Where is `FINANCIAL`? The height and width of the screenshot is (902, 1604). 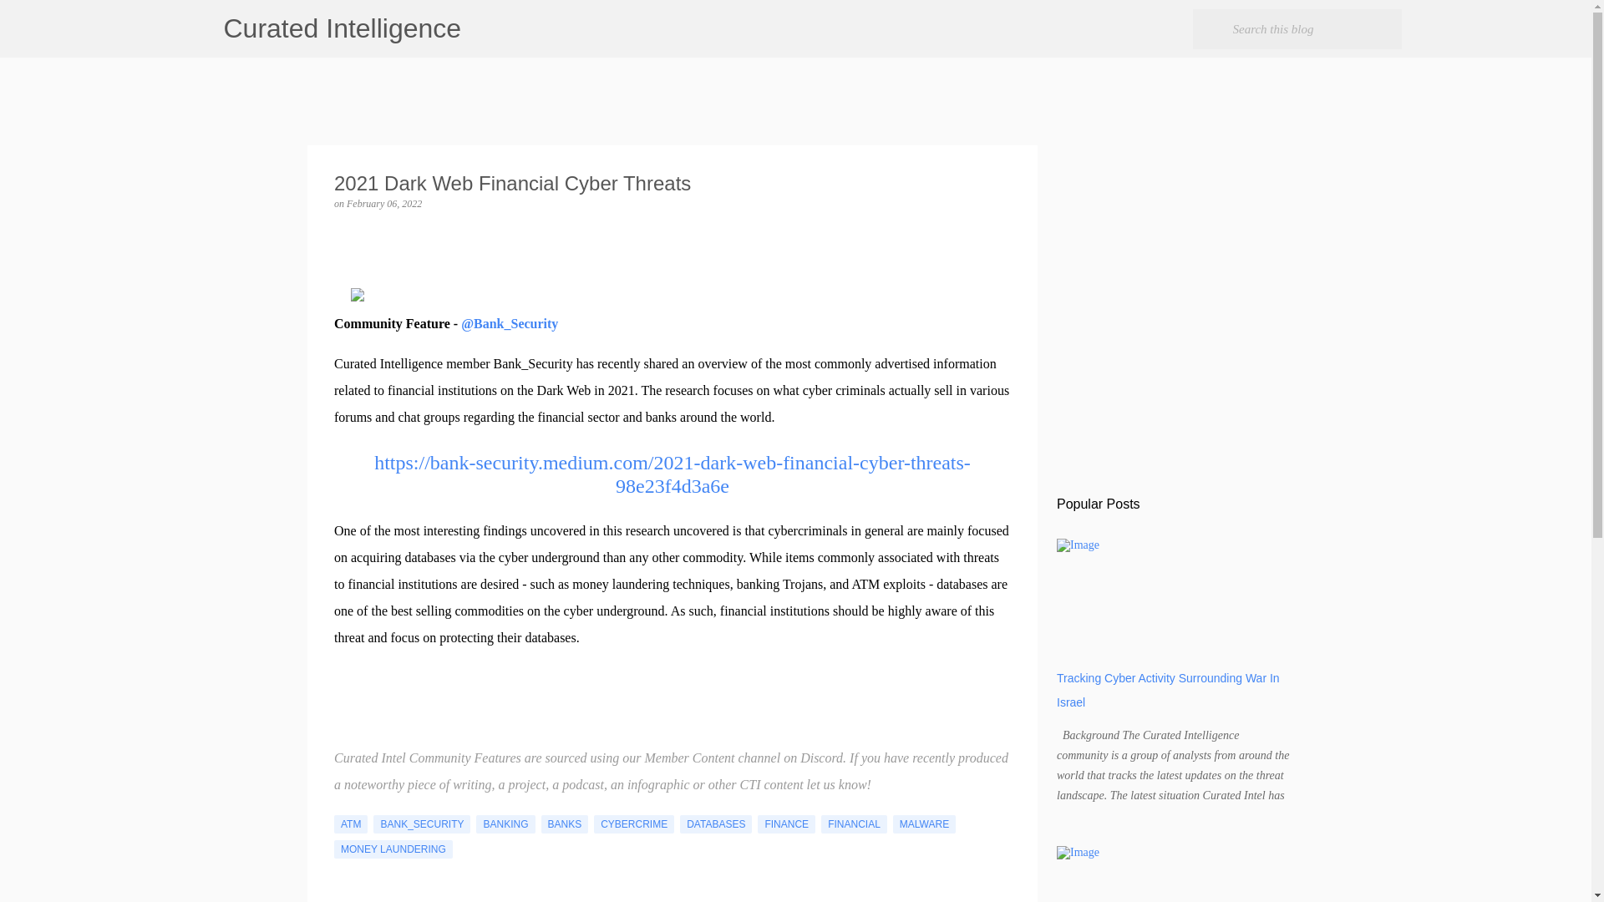
FINANCIAL is located at coordinates (854, 823).